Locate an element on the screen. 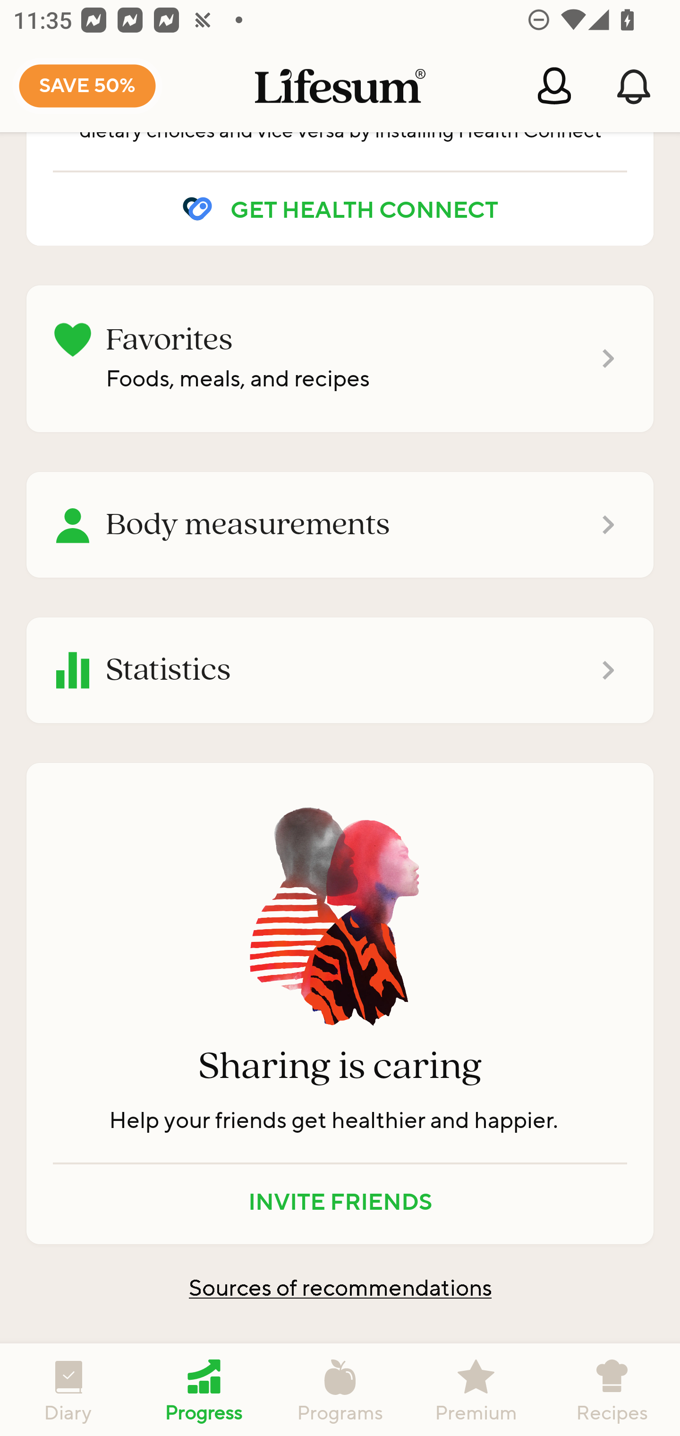 This screenshot has height=1436, width=680. Sources of recommendations is located at coordinates (340, 1287).